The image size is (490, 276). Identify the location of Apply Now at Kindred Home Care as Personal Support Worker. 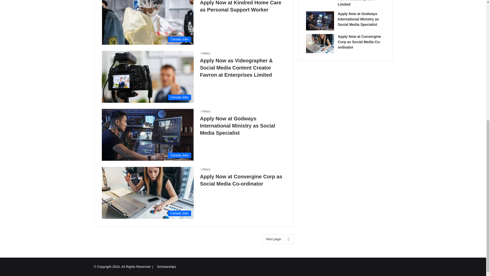
(240, 6).